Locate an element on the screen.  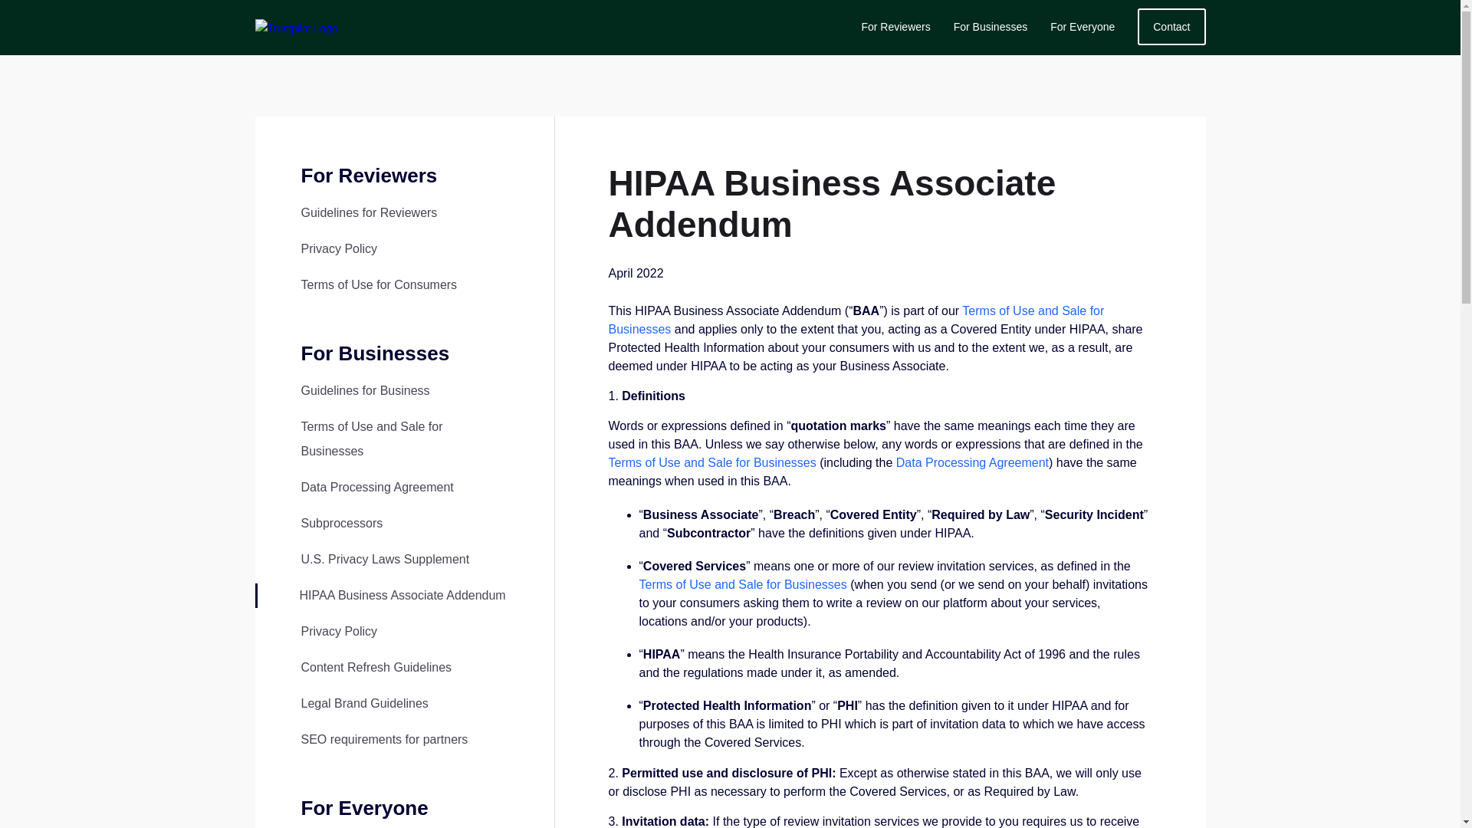
Terms of Use for Consumers is located at coordinates (378, 284).